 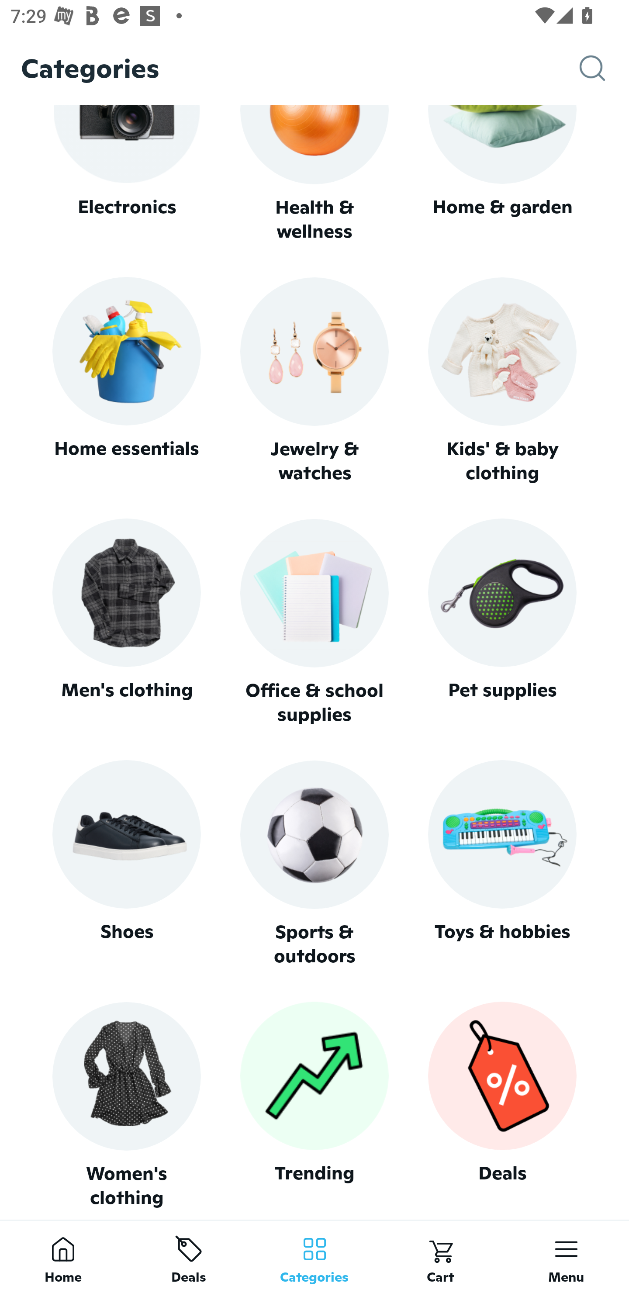 I want to click on Categories, so click(x=314, y=1256).